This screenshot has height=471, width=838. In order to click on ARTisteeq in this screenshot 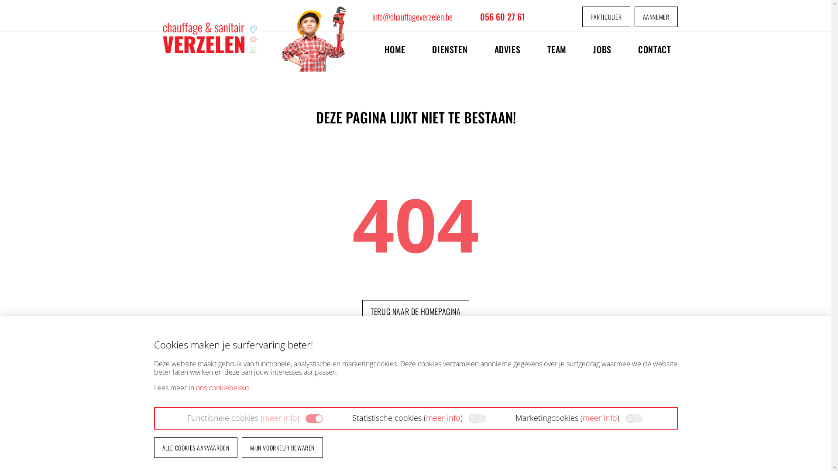, I will do `click(521, 425)`.